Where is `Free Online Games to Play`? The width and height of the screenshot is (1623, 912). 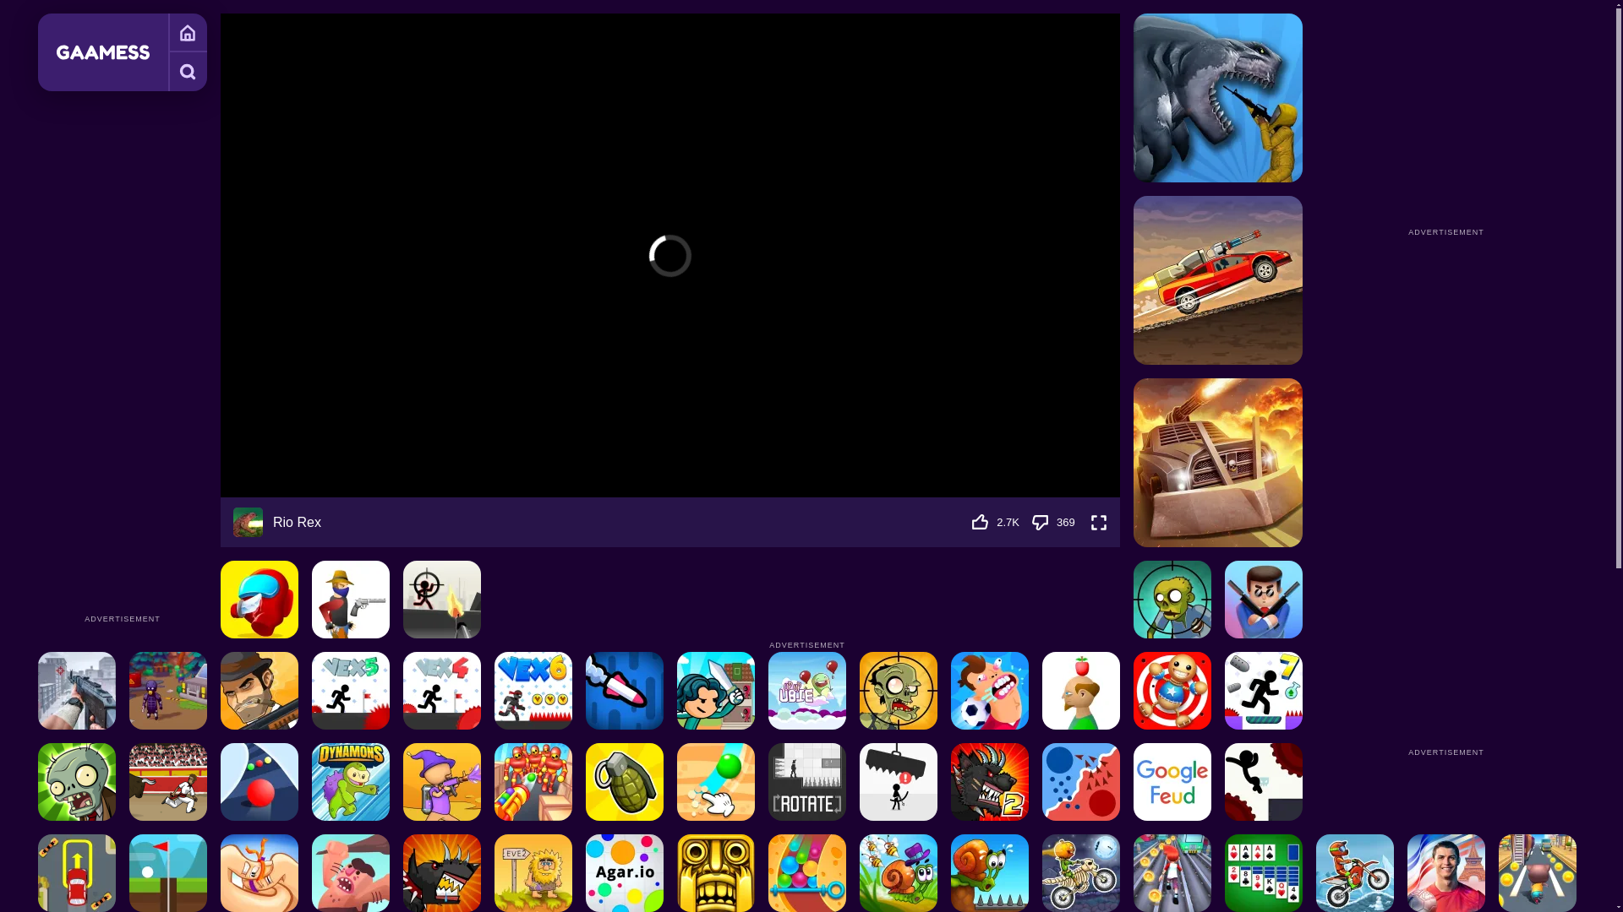 Free Online Games to Play is located at coordinates (188, 32).